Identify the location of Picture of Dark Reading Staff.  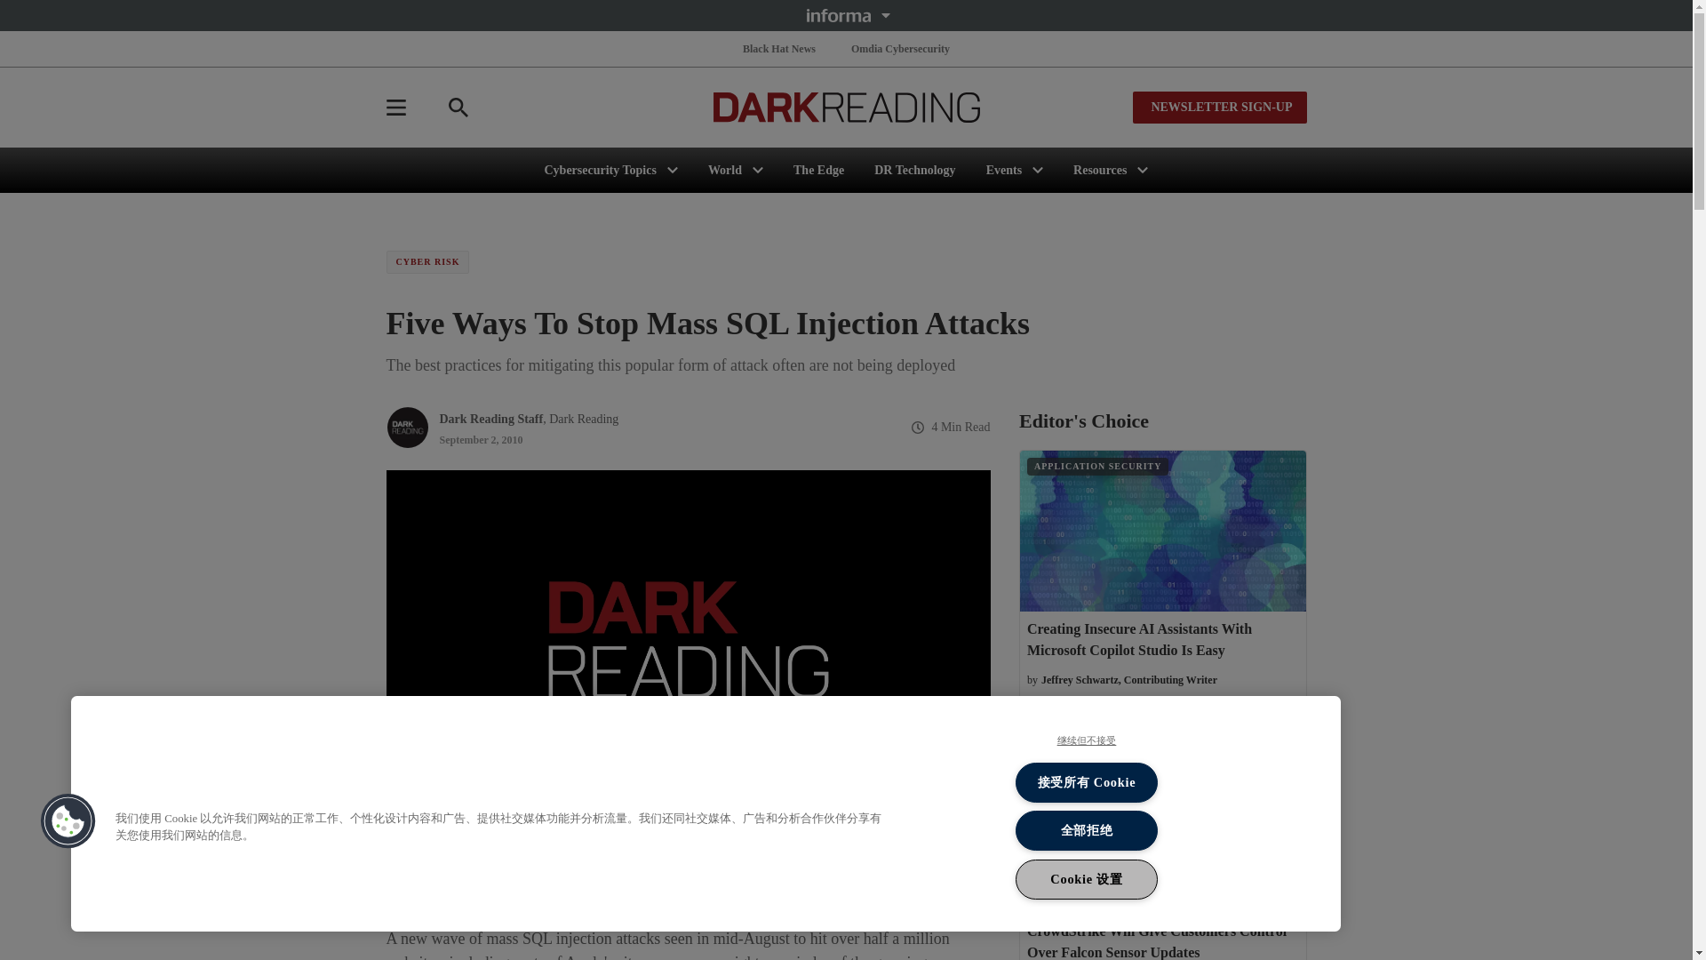
(406, 427).